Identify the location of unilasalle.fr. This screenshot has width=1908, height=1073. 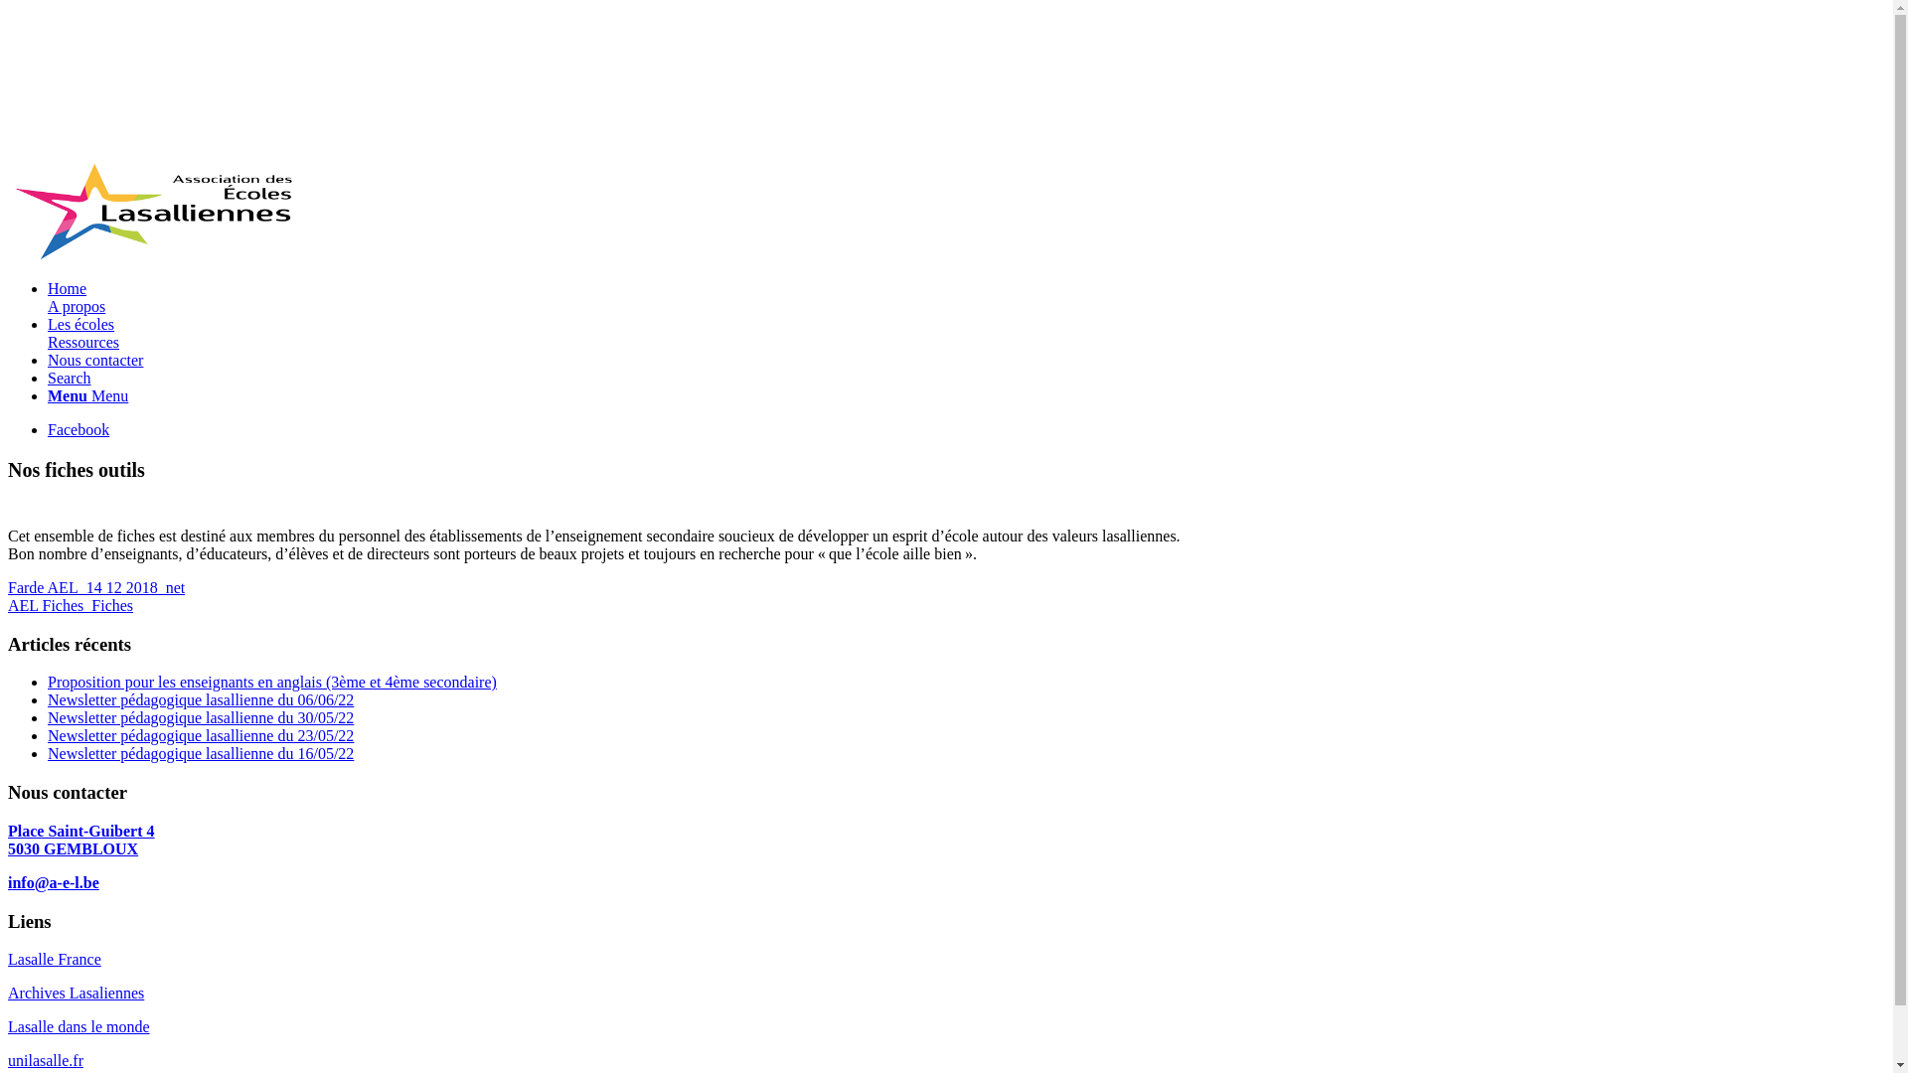
(46, 1061).